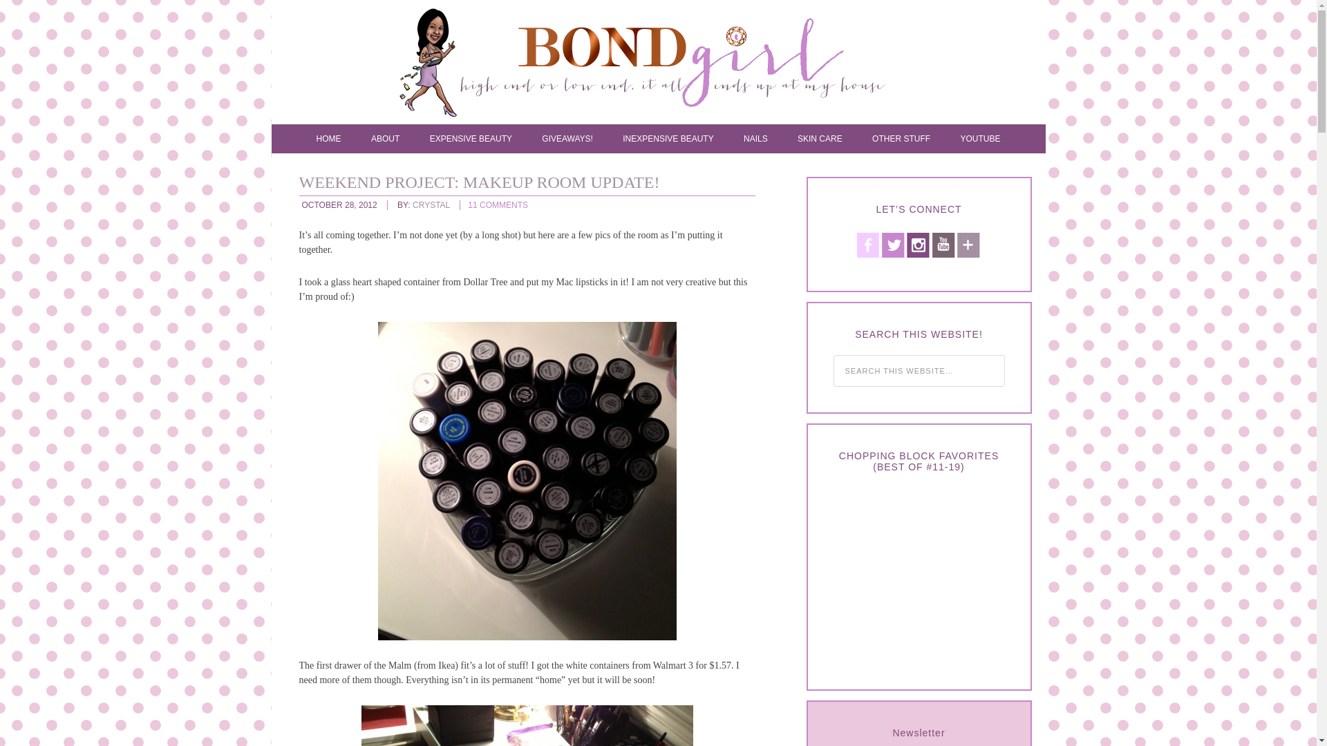 The image size is (1327, 746). Describe the element at coordinates (668, 139) in the screenshot. I see `INEXPENSIVE BEAUTY` at that location.